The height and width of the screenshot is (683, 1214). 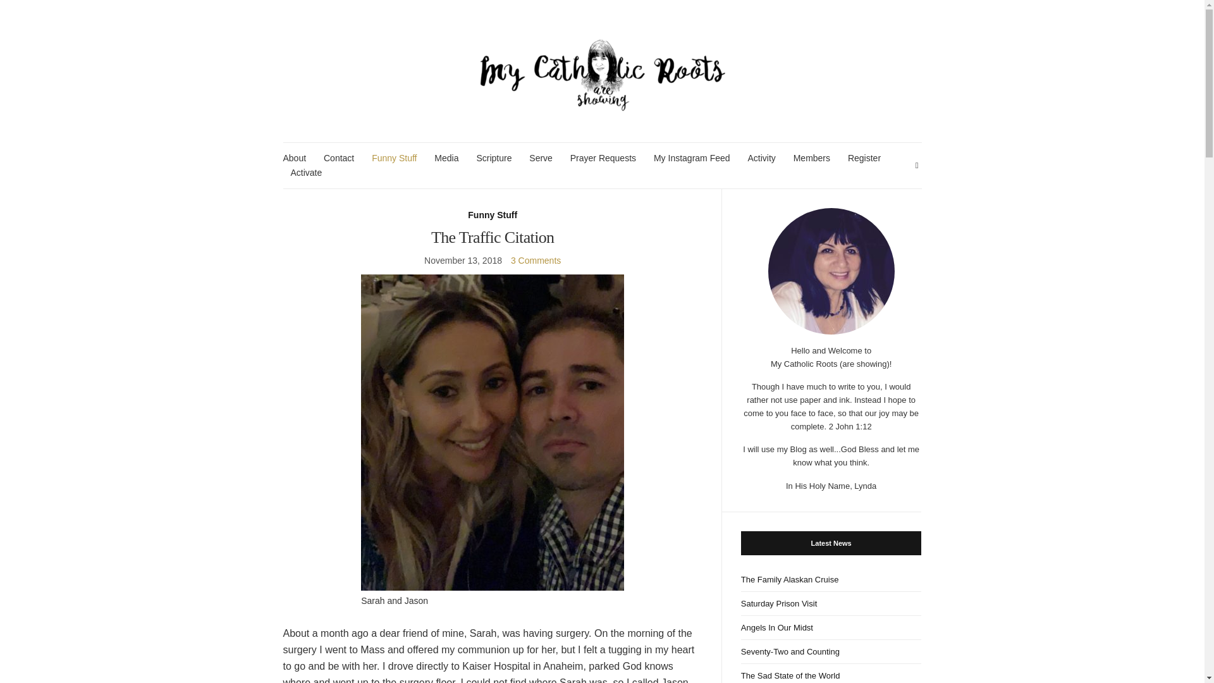 I want to click on Serve, so click(x=541, y=158).